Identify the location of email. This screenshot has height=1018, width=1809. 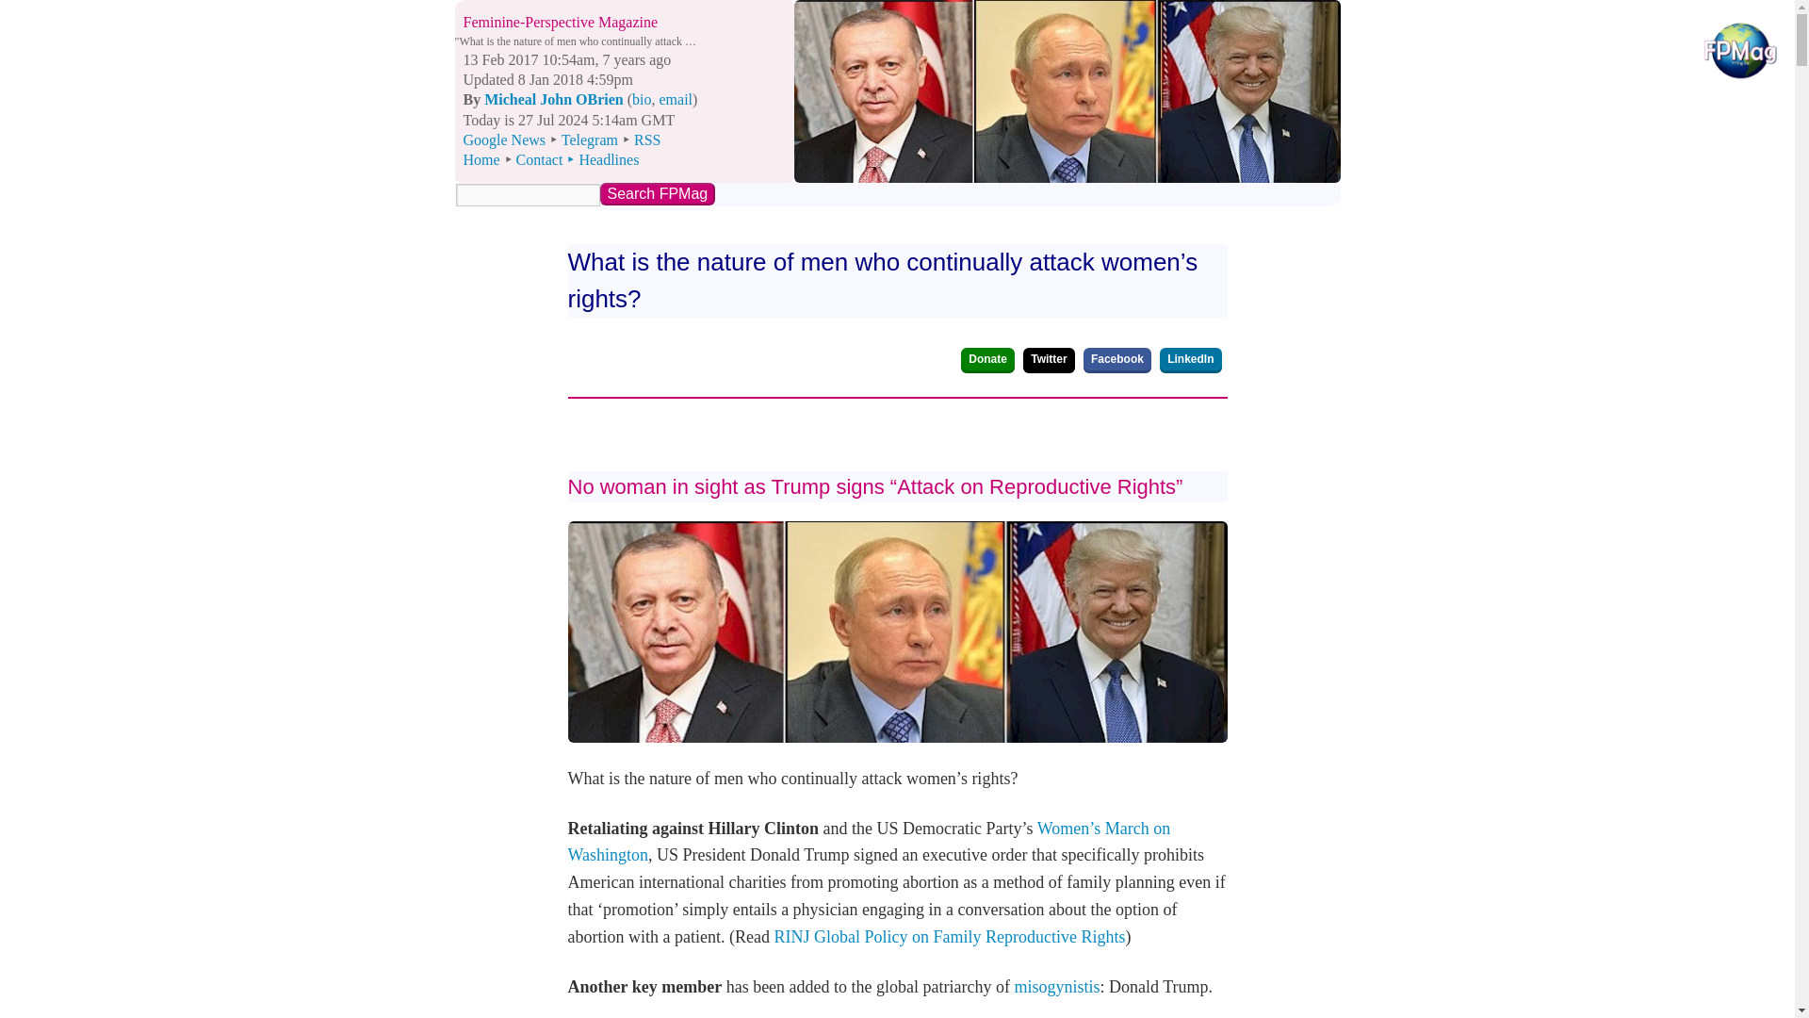
(567, 60).